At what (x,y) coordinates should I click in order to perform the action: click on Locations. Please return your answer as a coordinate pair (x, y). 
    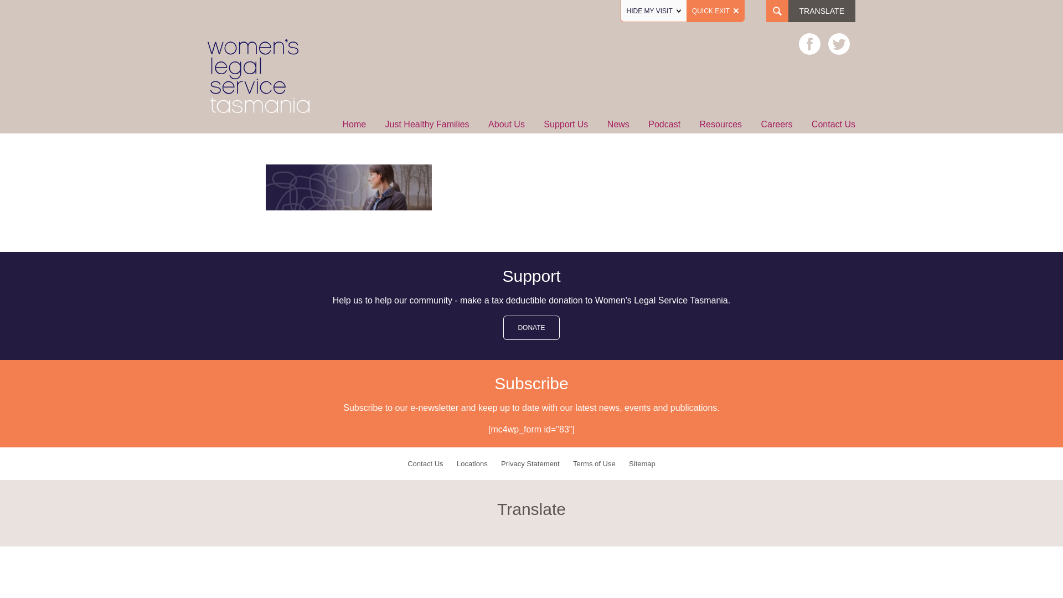
    Looking at the image, I should click on (472, 464).